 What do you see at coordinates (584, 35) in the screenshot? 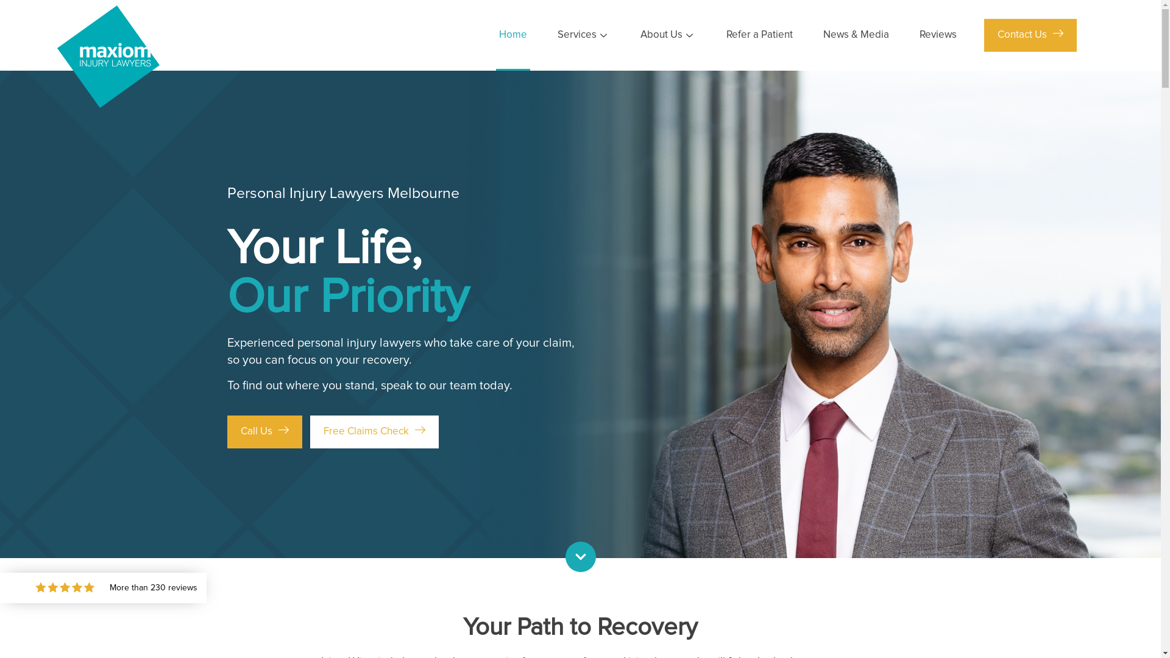
I see `Services` at bounding box center [584, 35].